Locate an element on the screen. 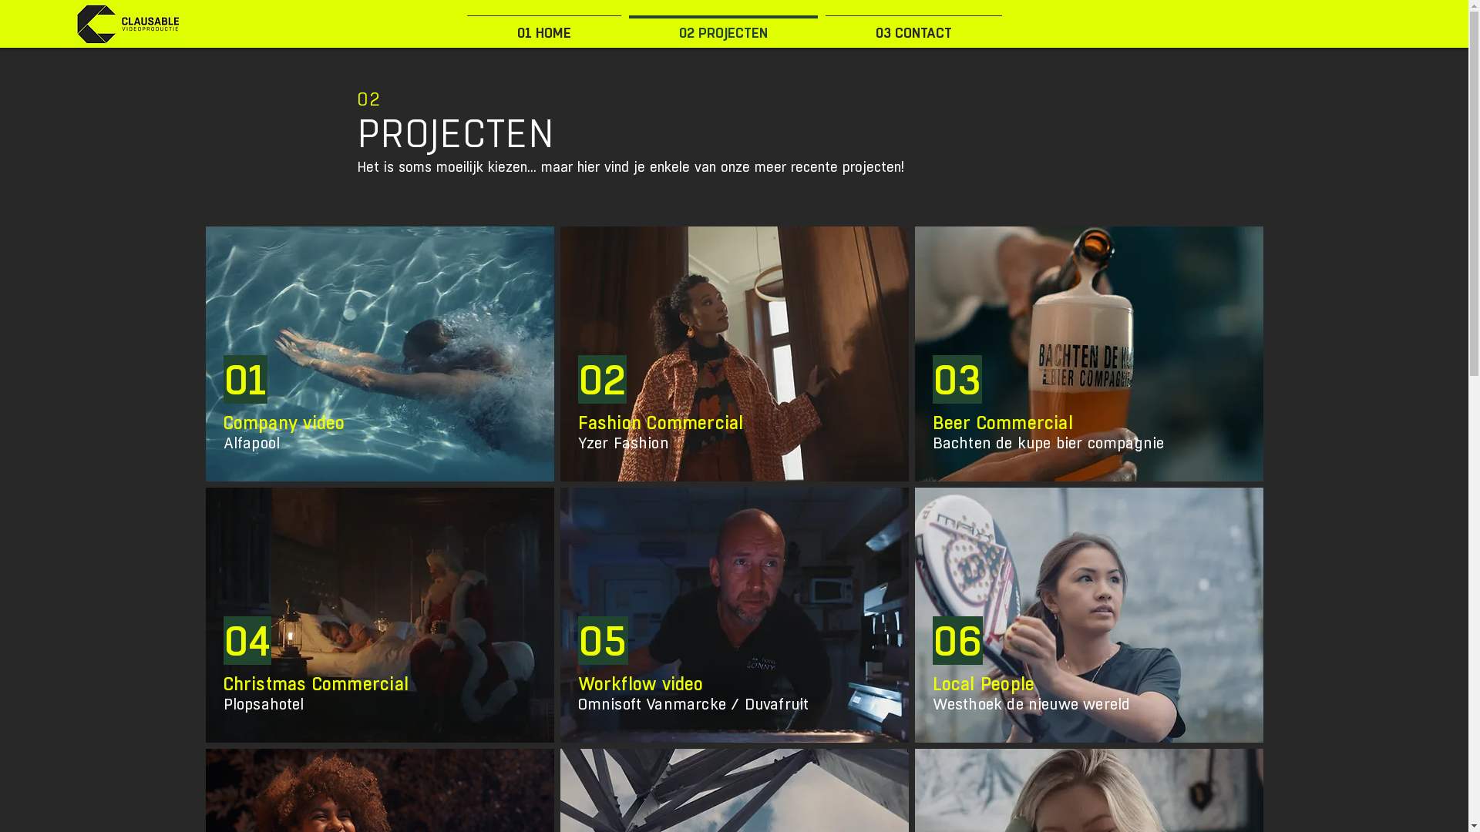 Image resolution: width=1480 pixels, height=832 pixels. Christmas Commercial is located at coordinates (316, 684).